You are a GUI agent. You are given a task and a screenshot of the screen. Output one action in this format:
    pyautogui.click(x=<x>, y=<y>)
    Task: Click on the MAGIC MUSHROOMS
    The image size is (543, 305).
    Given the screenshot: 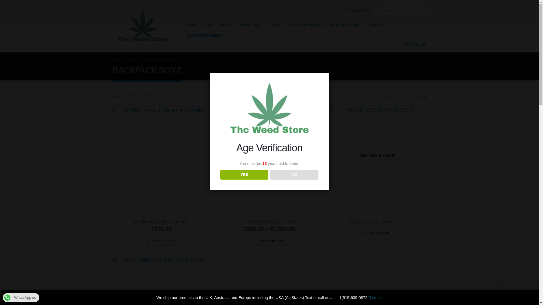 What is the action you would take?
    pyautogui.click(x=305, y=25)
    